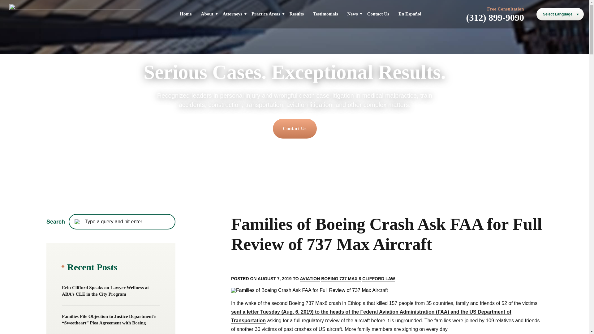 This screenshot has width=594, height=334. What do you see at coordinates (266, 14) in the screenshot?
I see `Practice Areas` at bounding box center [266, 14].